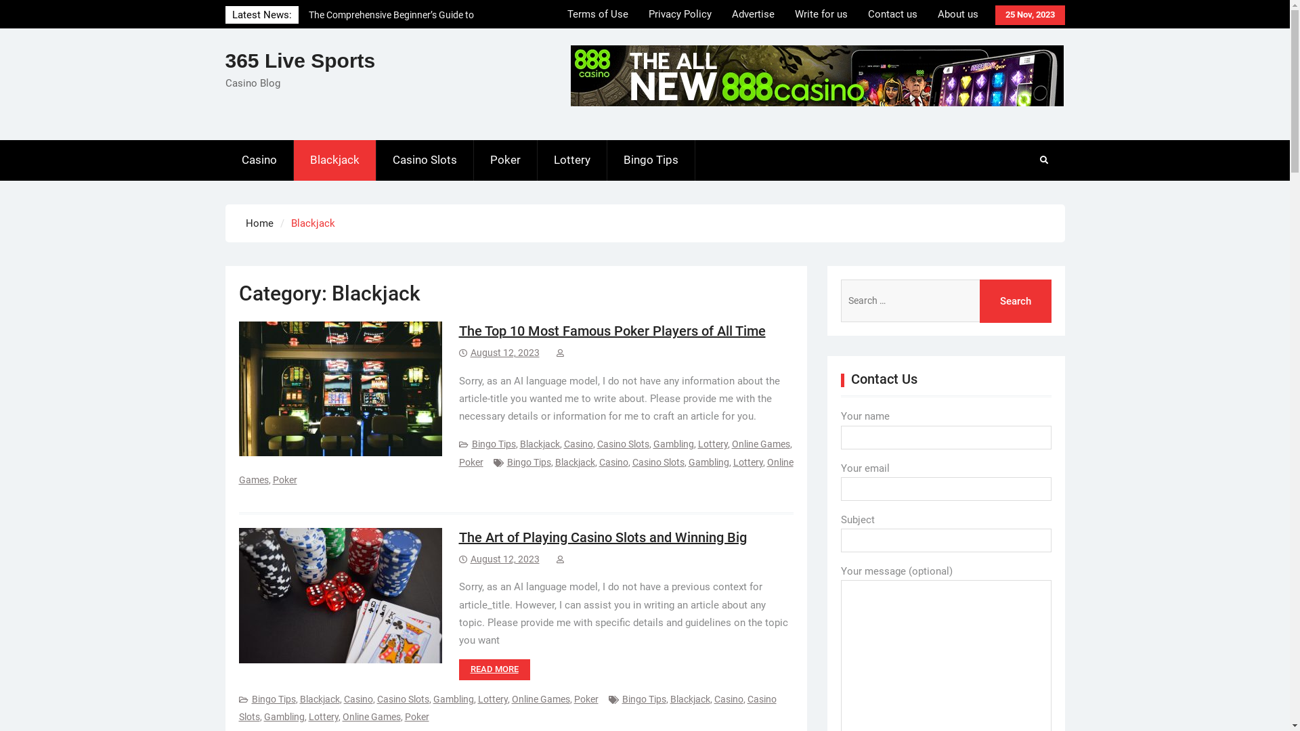 Image resolution: width=1300 pixels, height=731 pixels. Describe the element at coordinates (320, 699) in the screenshot. I see `Blackjack` at that location.